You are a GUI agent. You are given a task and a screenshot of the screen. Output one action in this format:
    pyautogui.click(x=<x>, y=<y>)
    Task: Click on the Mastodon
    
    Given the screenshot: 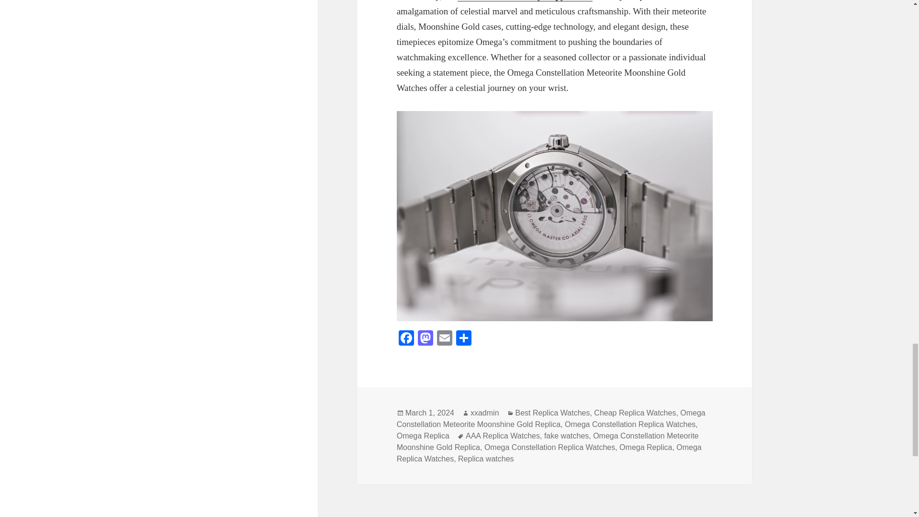 What is the action you would take?
    pyautogui.click(x=425, y=339)
    